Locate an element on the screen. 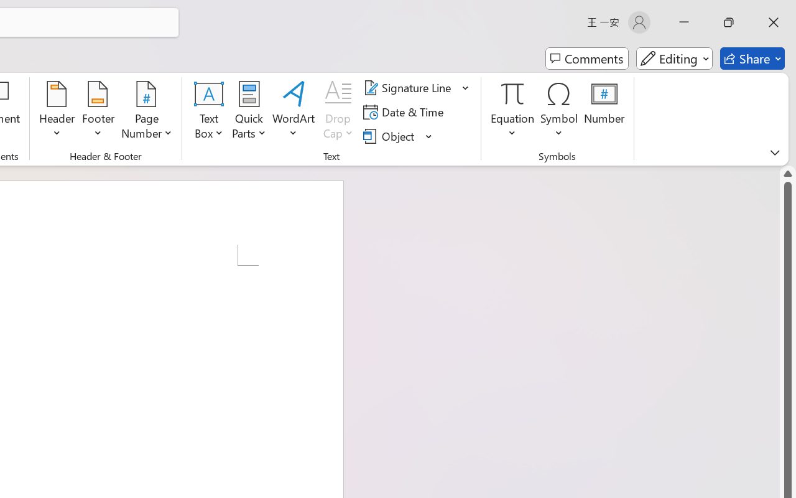 Image resolution: width=796 pixels, height=498 pixels. Date & Time... is located at coordinates (405, 112).